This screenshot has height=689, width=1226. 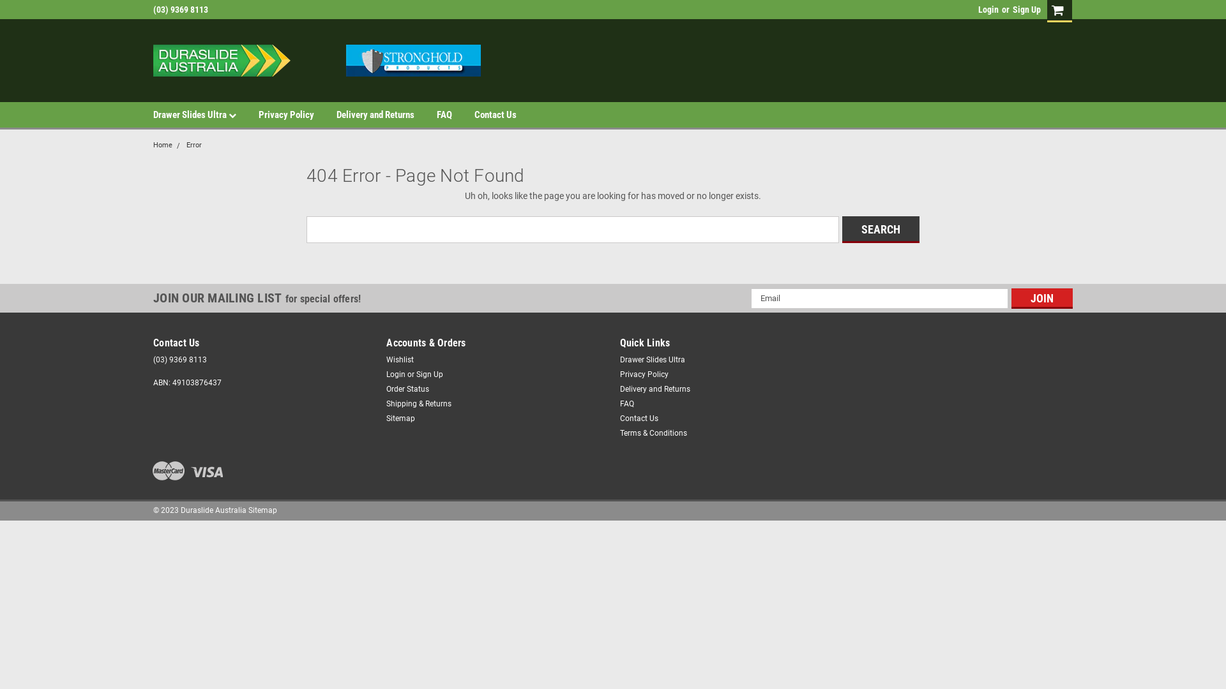 What do you see at coordinates (298, 115) in the screenshot?
I see `Privacy Policy` at bounding box center [298, 115].